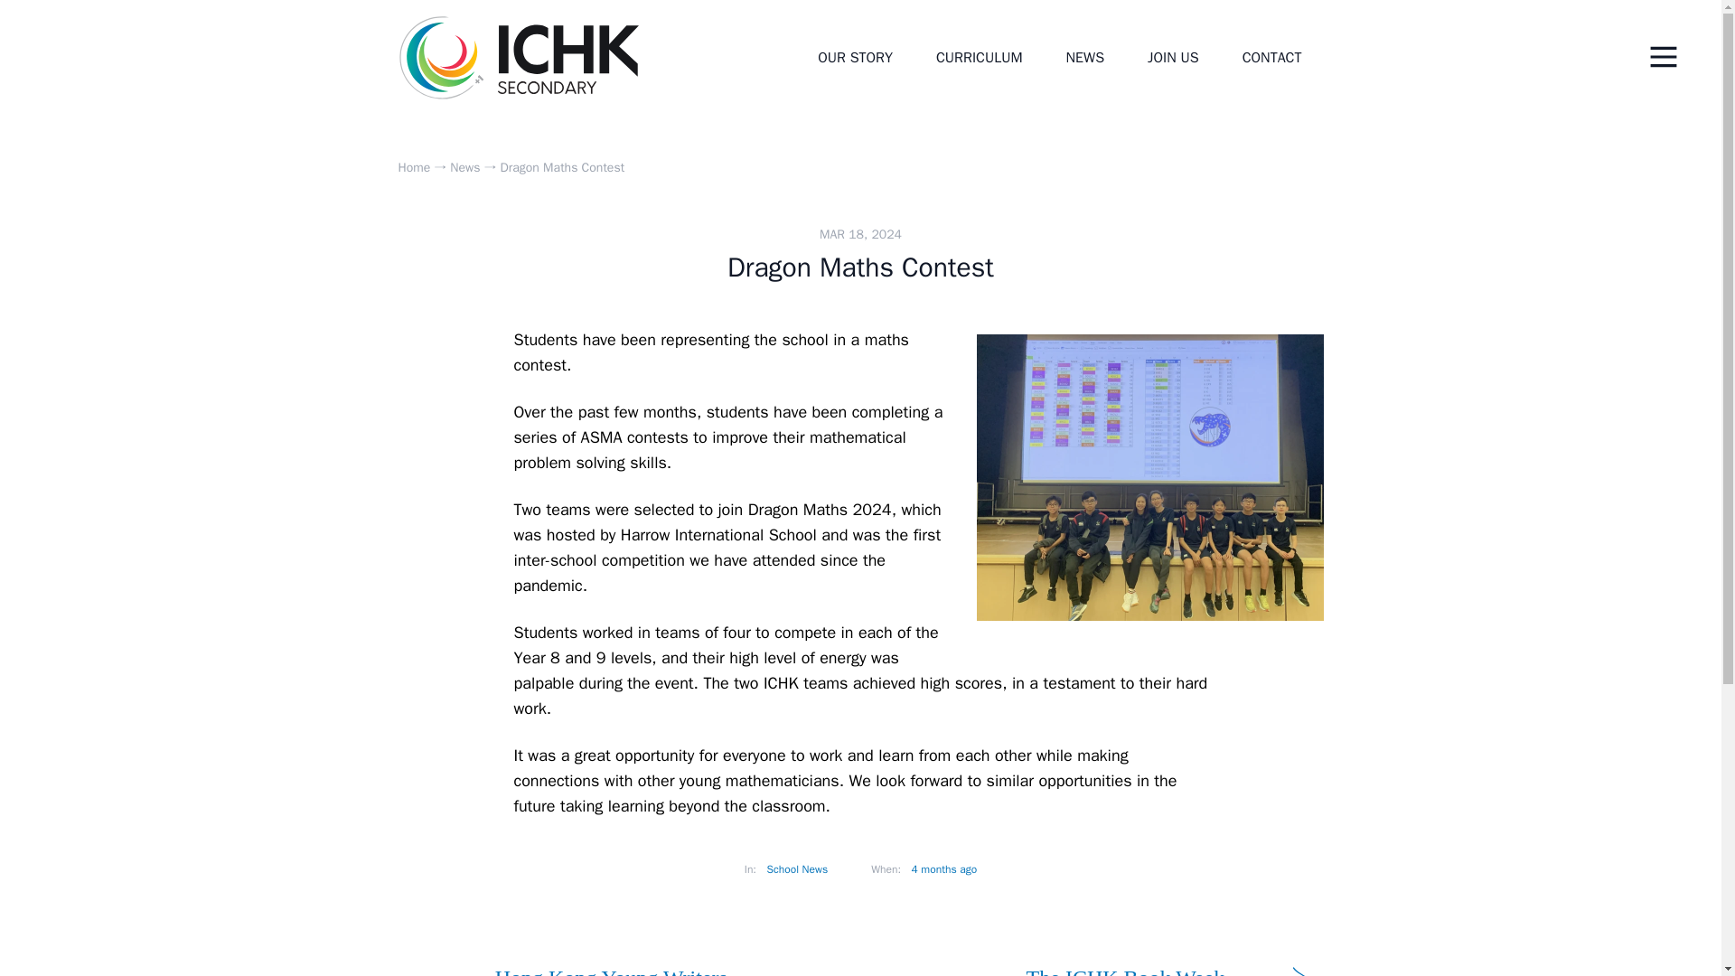 This screenshot has width=1735, height=976. What do you see at coordinates (1173, 57) in the screenshot?
I see `JOIN US` at bounding box center [1173, 57].